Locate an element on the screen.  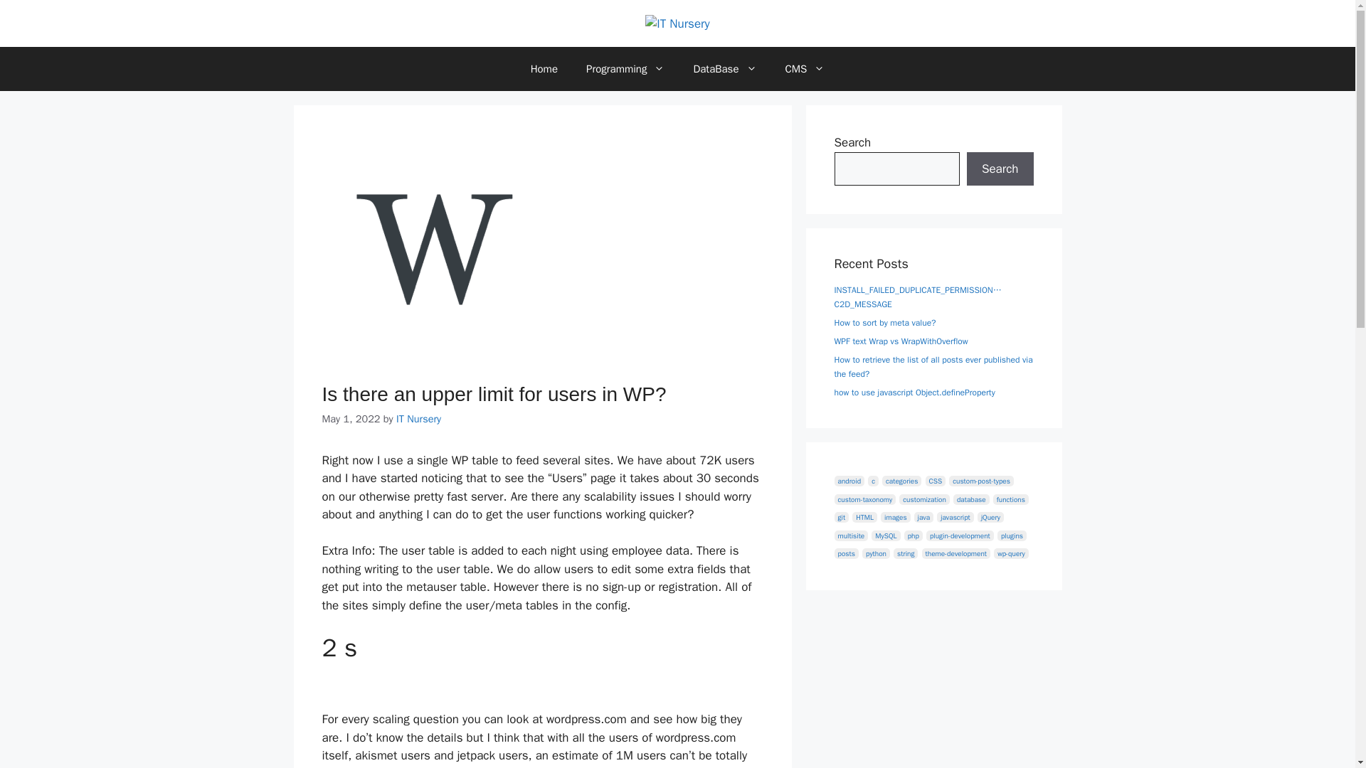
git is located at coordinates (841, 518).